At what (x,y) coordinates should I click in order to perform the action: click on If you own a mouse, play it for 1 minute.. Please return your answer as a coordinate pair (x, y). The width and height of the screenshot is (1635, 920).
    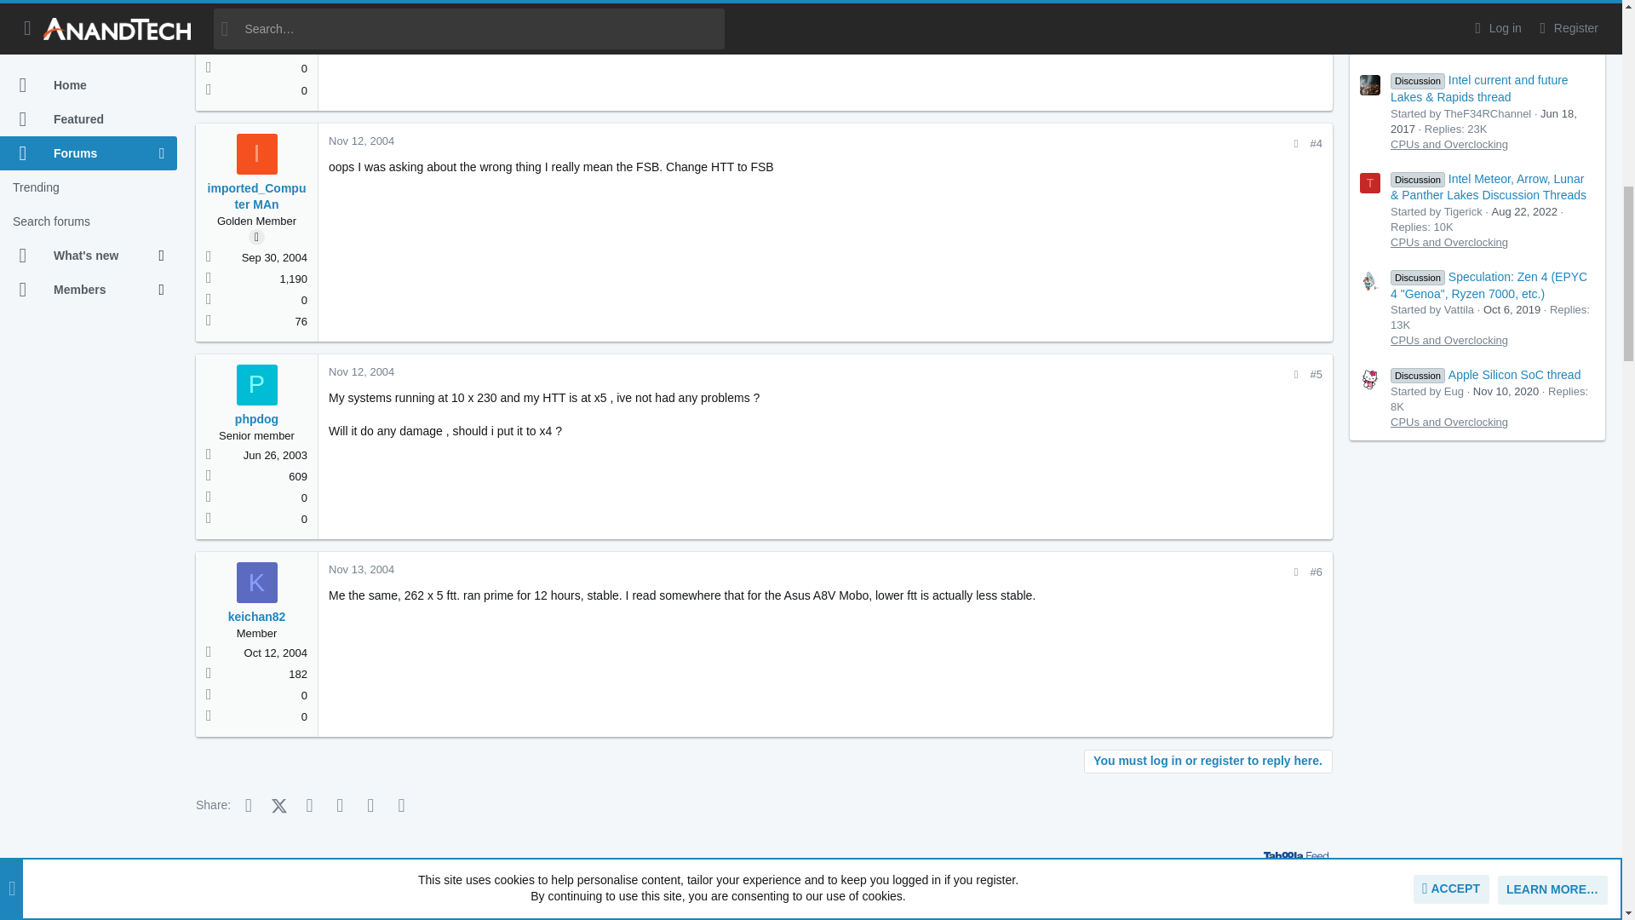
    Looking at the image, I should click on (764, 898).